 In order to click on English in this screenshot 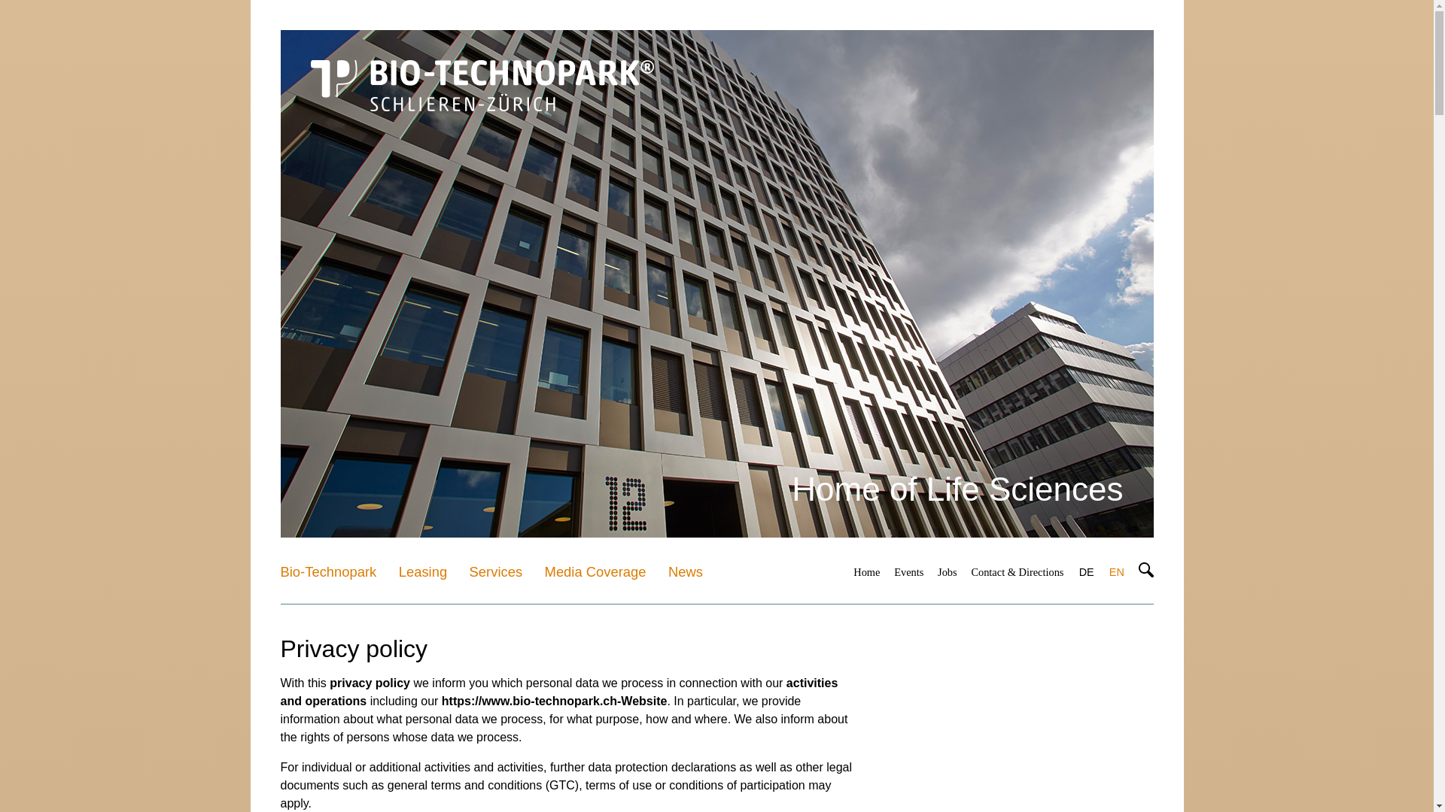, I will do `click(1117, 573)`.